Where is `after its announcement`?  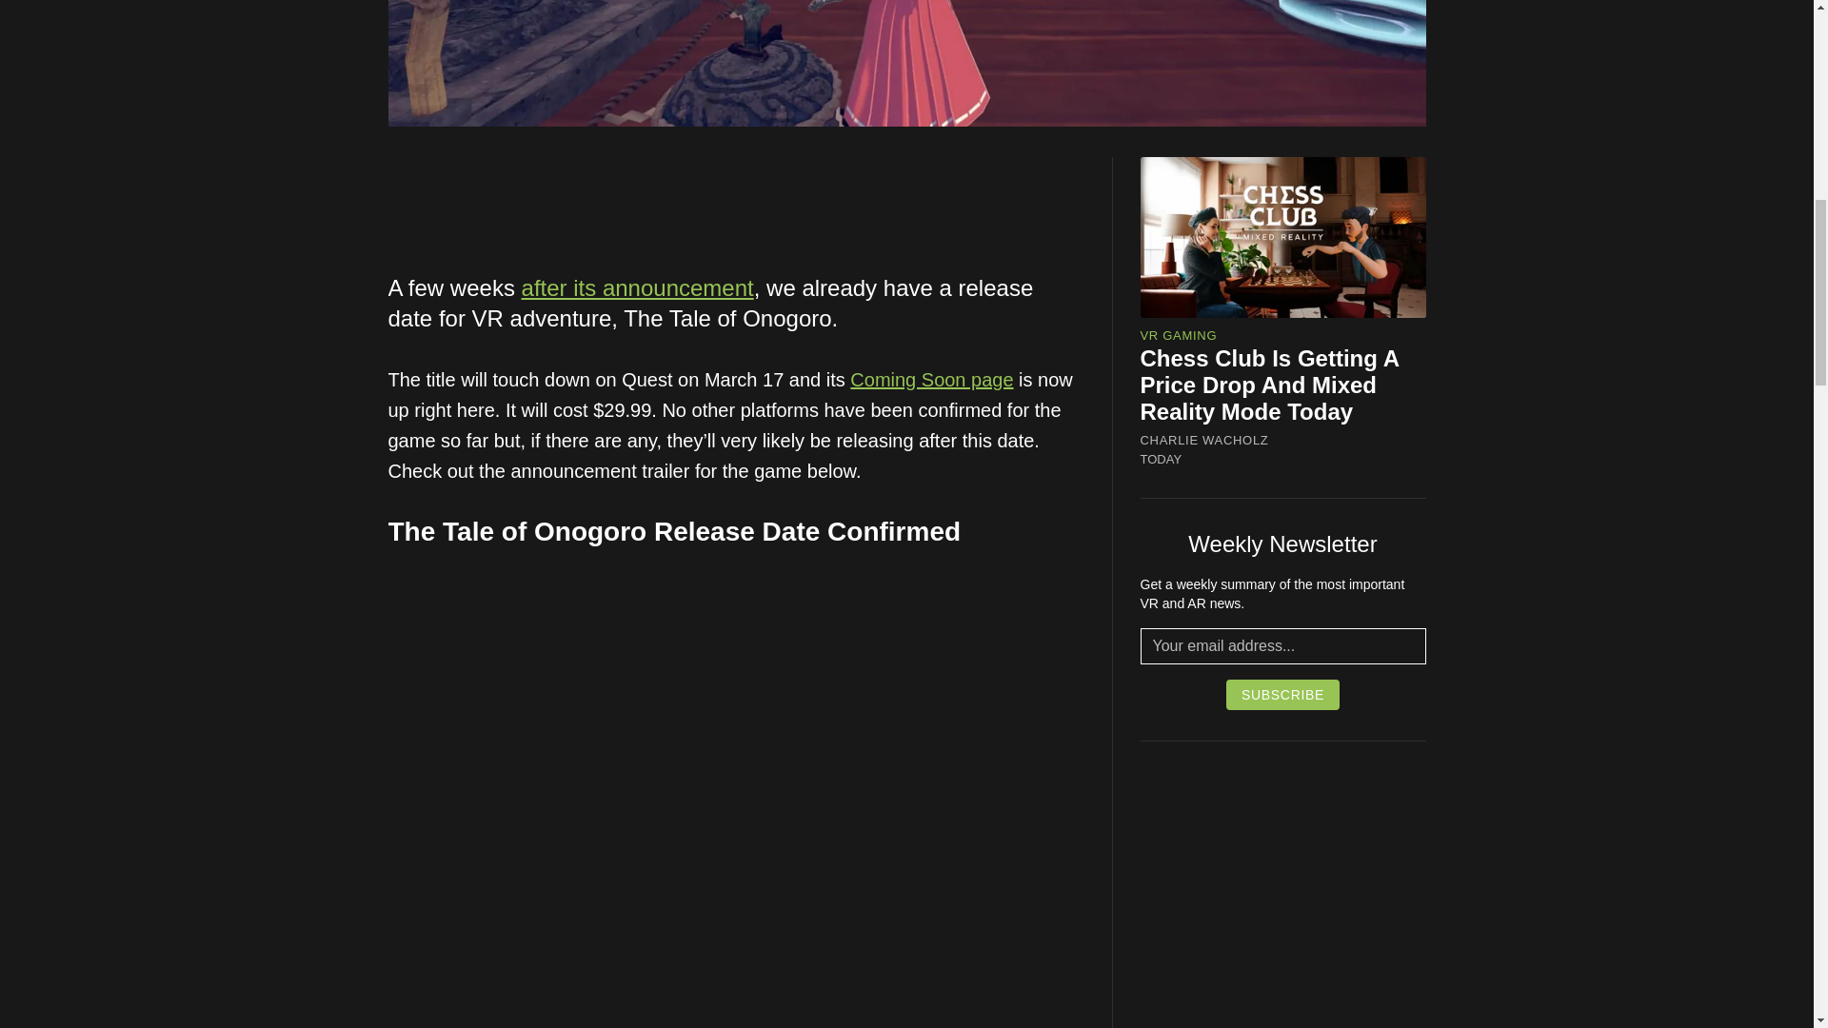 after its announcement is located at coordinates (637, 287).